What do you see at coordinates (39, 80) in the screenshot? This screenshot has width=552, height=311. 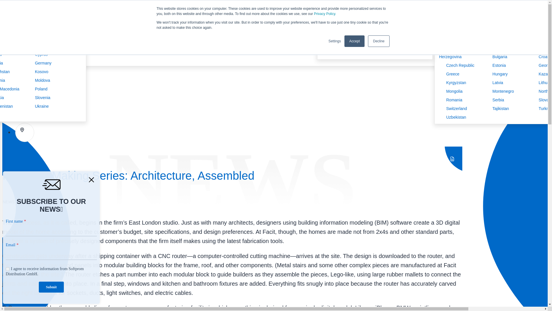 I see `Moldova` at bounding box center [39, 80].